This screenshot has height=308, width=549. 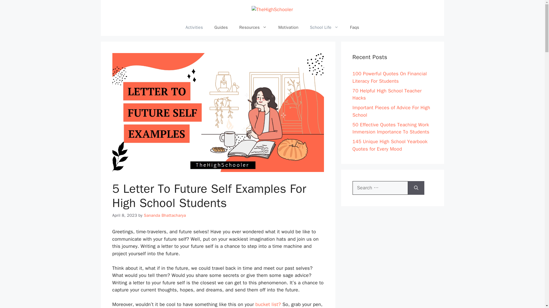 I want to click on Motivation, so click(x=288, y=27).